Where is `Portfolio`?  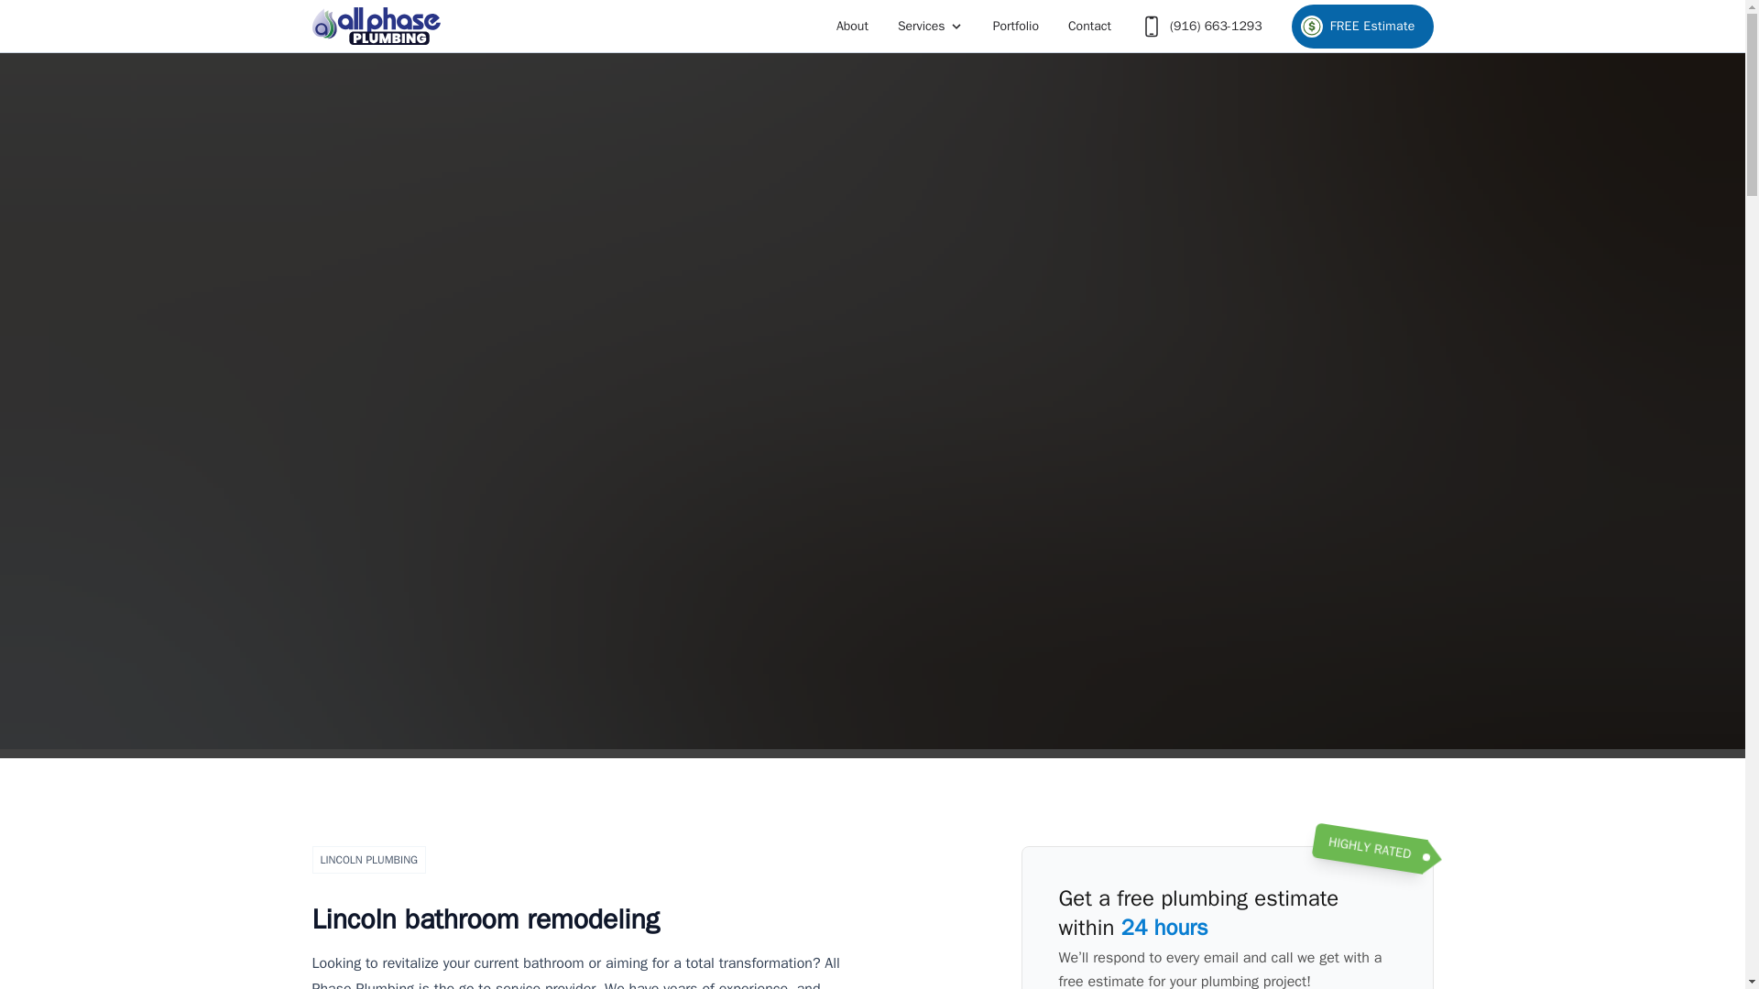 Portfolio is located at coordinates (1015, 26).